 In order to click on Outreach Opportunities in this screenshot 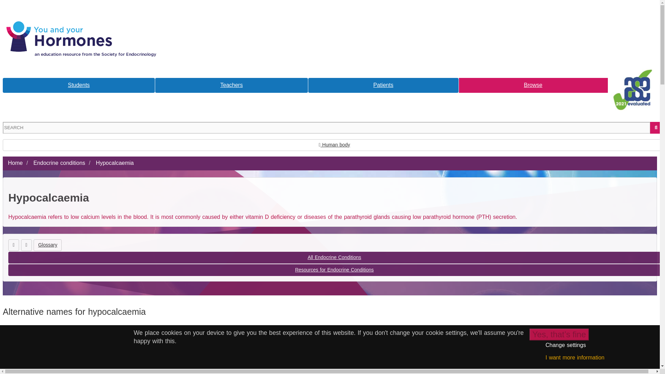, I will do `click(411, 13)`.